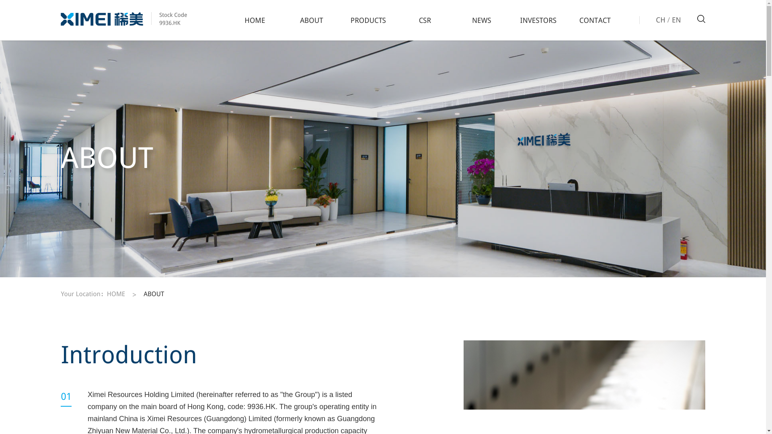  I want to click on HOME, so click(116, 295).